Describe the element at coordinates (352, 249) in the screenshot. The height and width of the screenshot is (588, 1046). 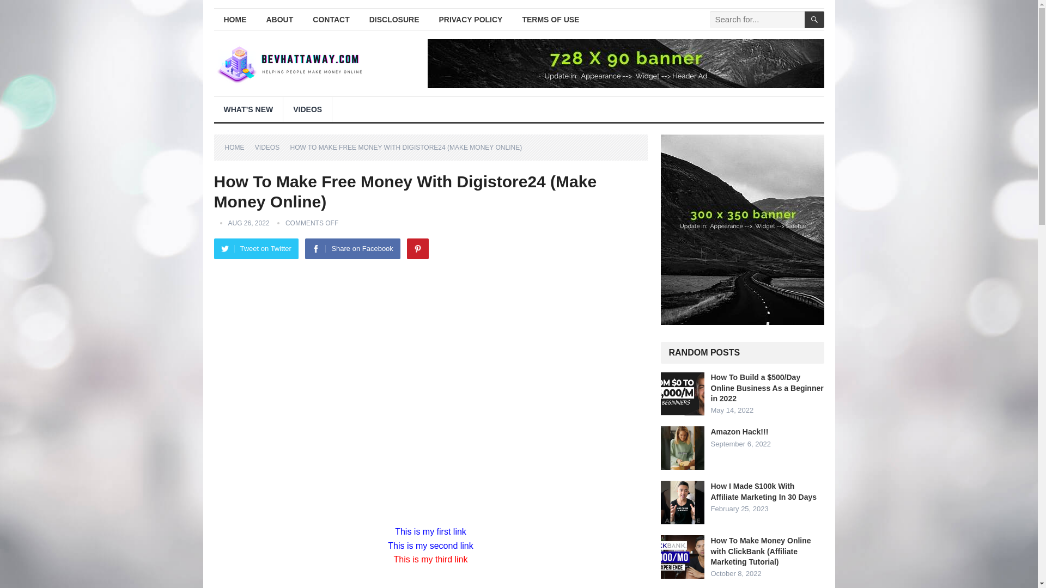
I see `Share on Facebook` at that location.